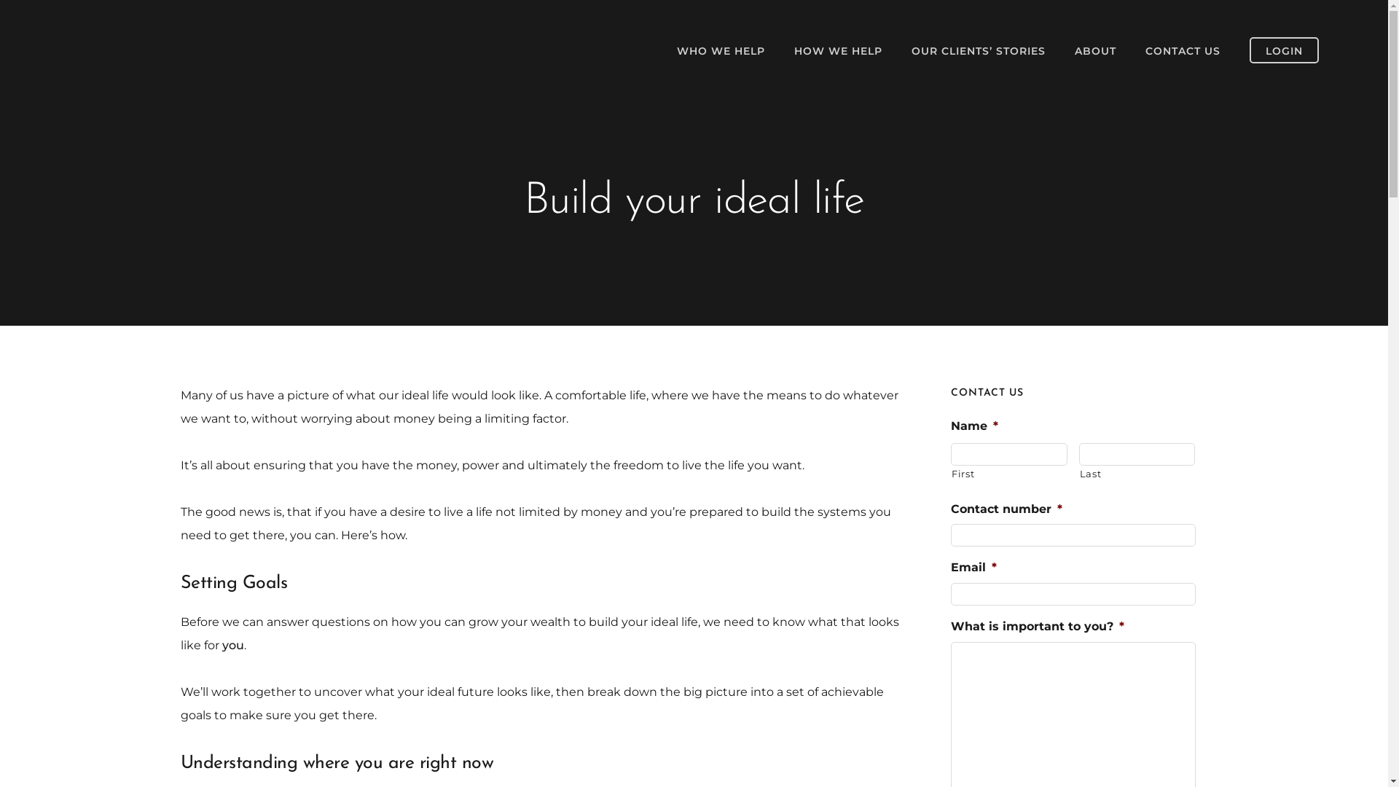 The height and width of the screenshot is (787, 1399). What do you see at coordinates (0, 0) in the screenshot?
I see `Skip to primary navigation` at bounding box center [0, 0].